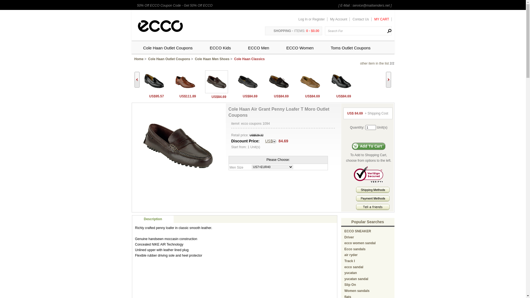  What do you see at coordinates (350, 261) in the screenshot?
I see `Track I` at bounding box center [350, 261].